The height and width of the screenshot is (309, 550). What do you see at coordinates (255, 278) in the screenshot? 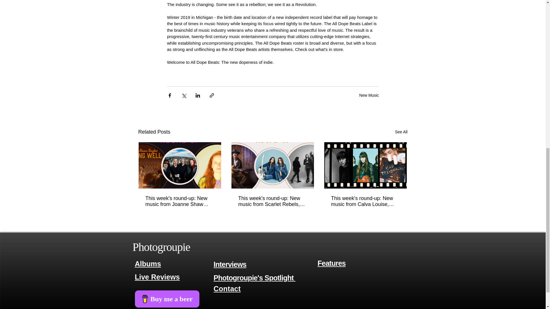
I see `Photogroupie's Spotlight ` at bounding box center [255, 278].